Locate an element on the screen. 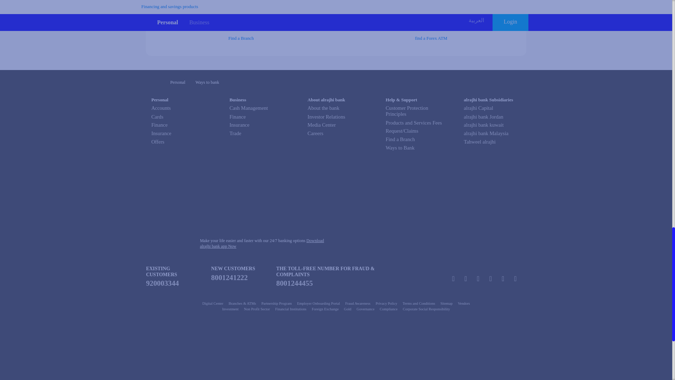 Image resolution: width=675 pixels, height=380 pixels. Finance is located at coordinates (159, 125).